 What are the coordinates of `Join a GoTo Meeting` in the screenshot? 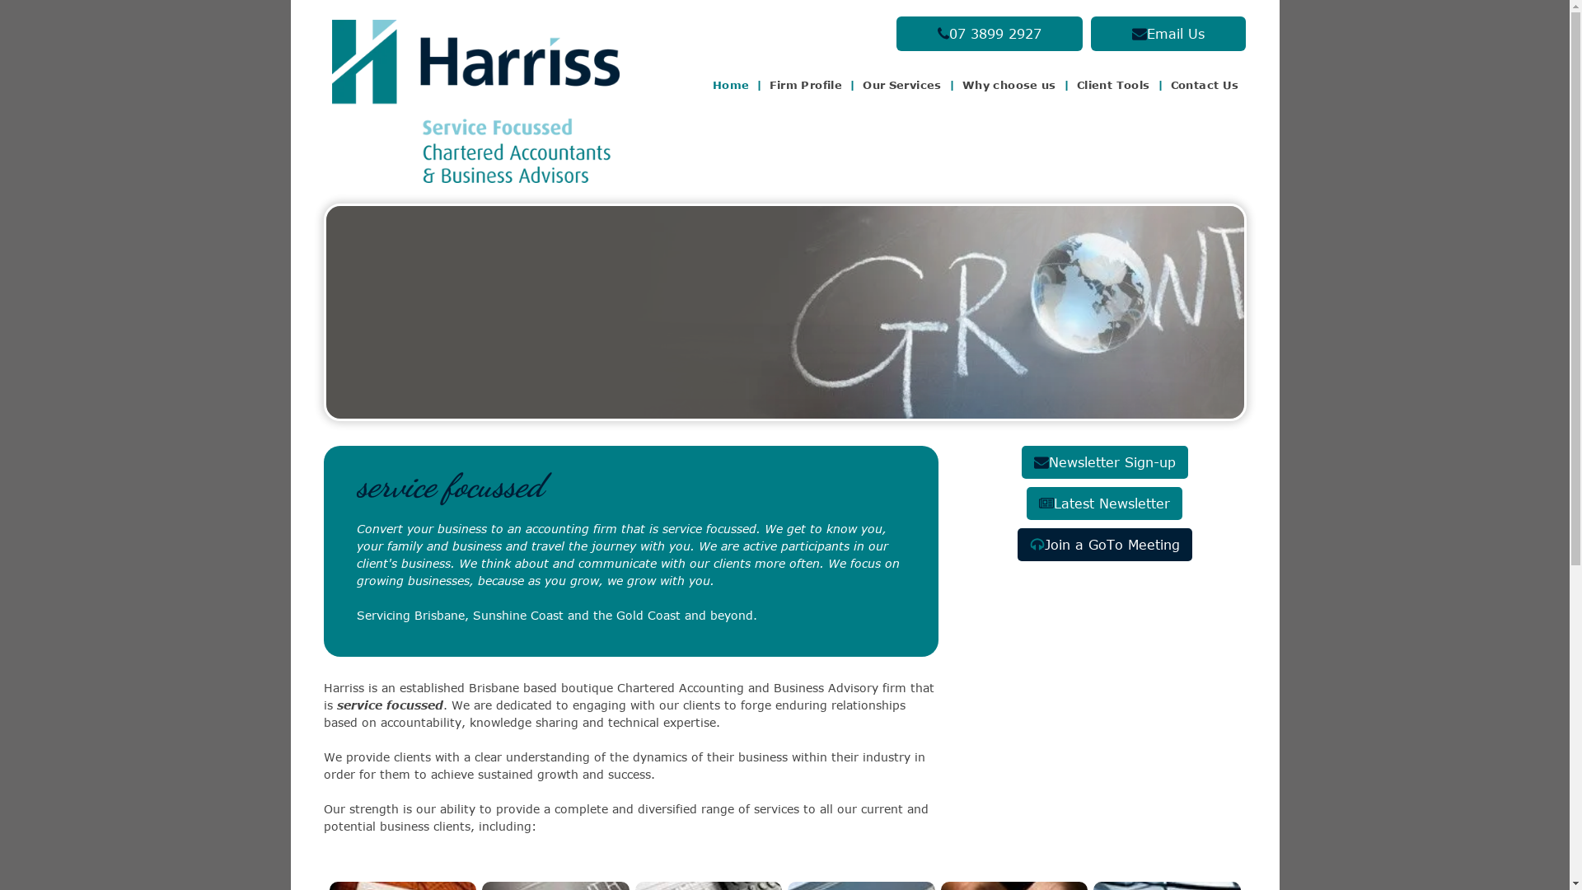 It's located at (1105, 545).